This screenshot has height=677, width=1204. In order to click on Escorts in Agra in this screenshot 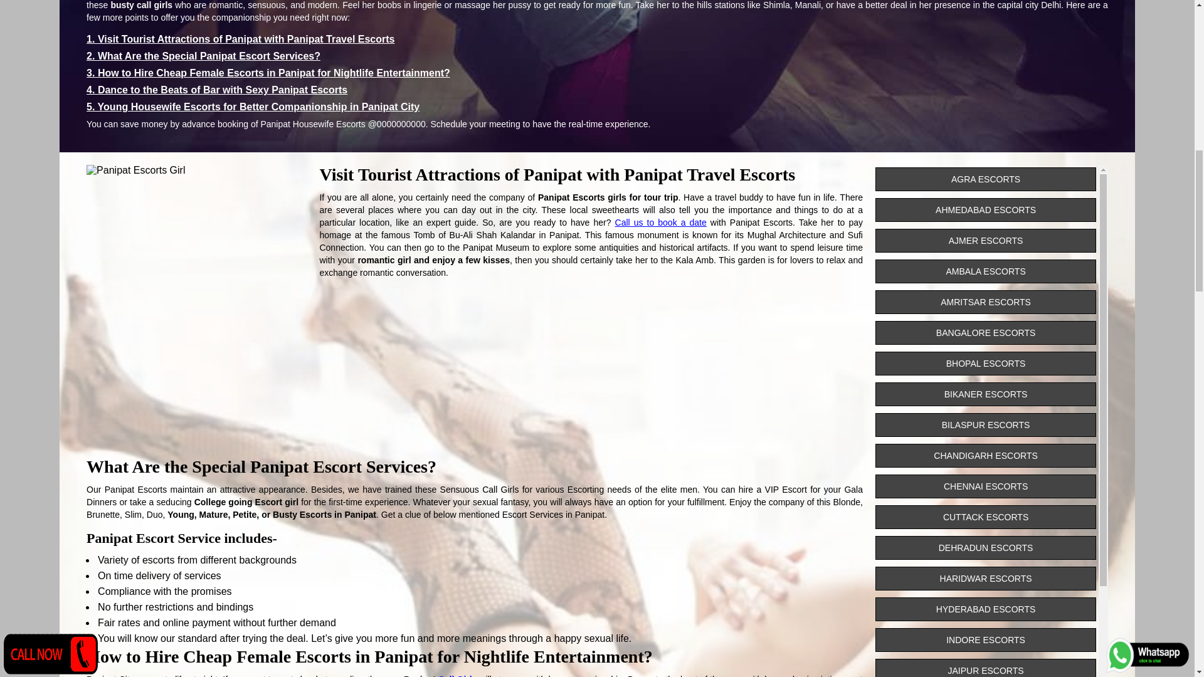, I will do `click(985, 179)`.